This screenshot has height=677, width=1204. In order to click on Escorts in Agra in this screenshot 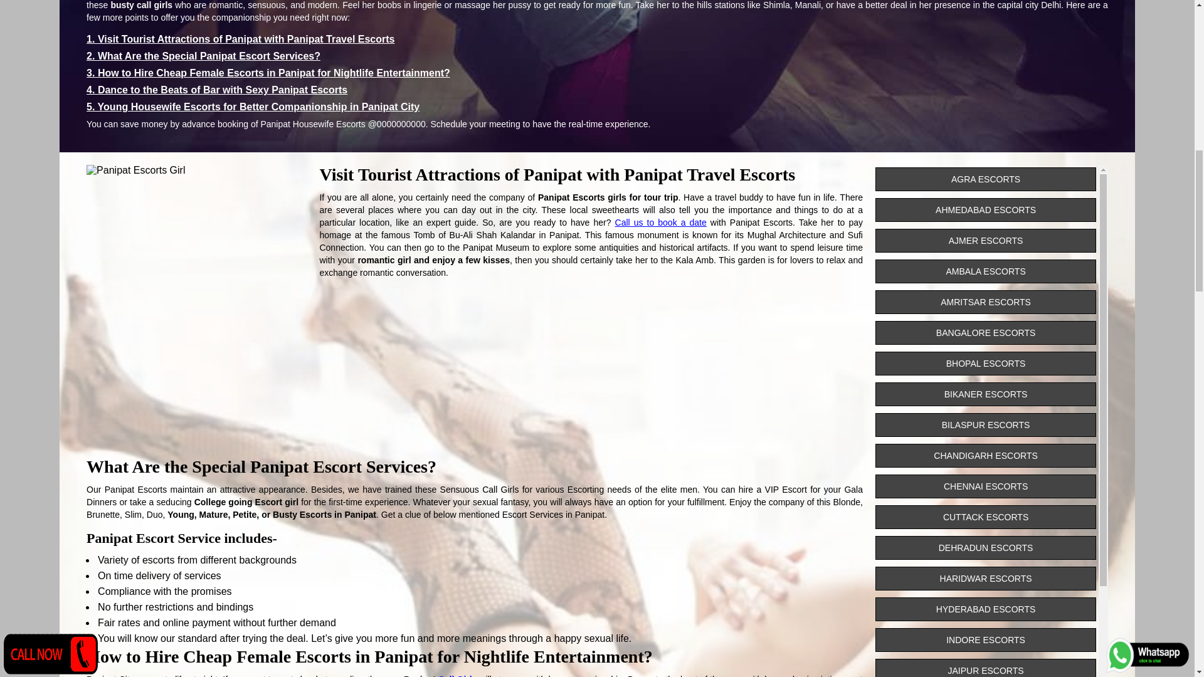, I will do `click(985, 179)`.